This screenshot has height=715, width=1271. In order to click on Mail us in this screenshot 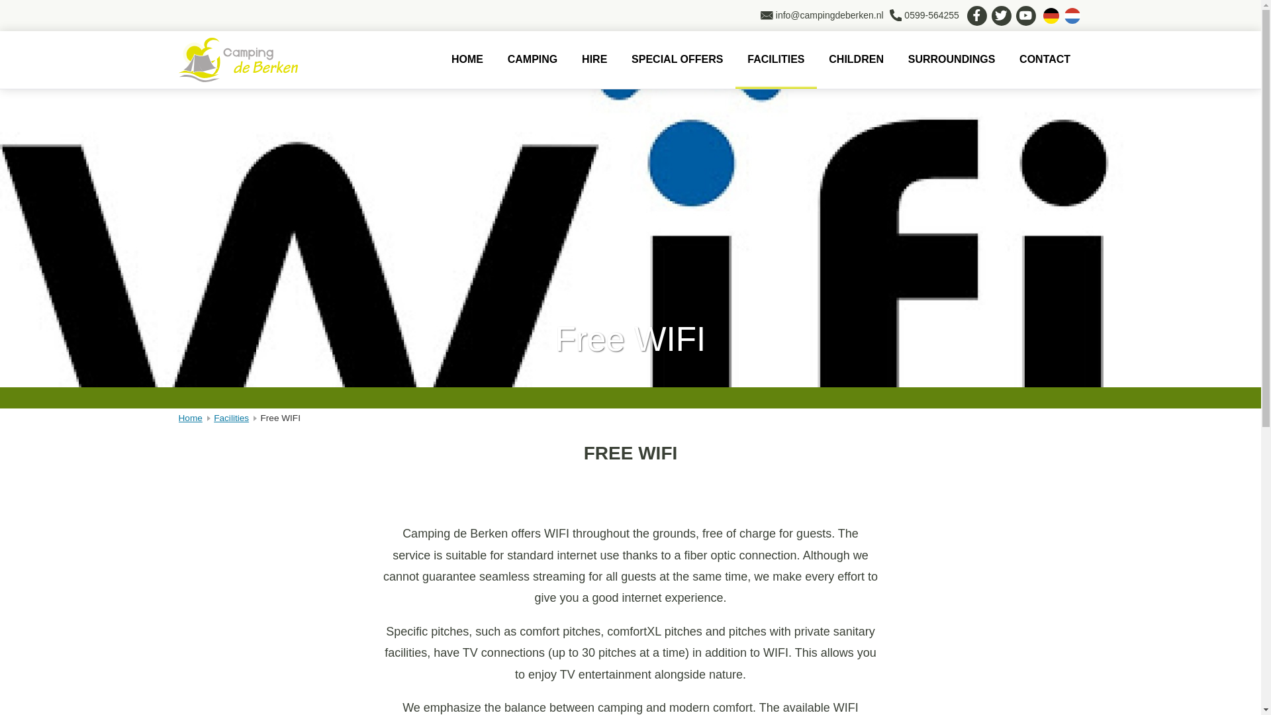, I will do `click(822, 15)`.